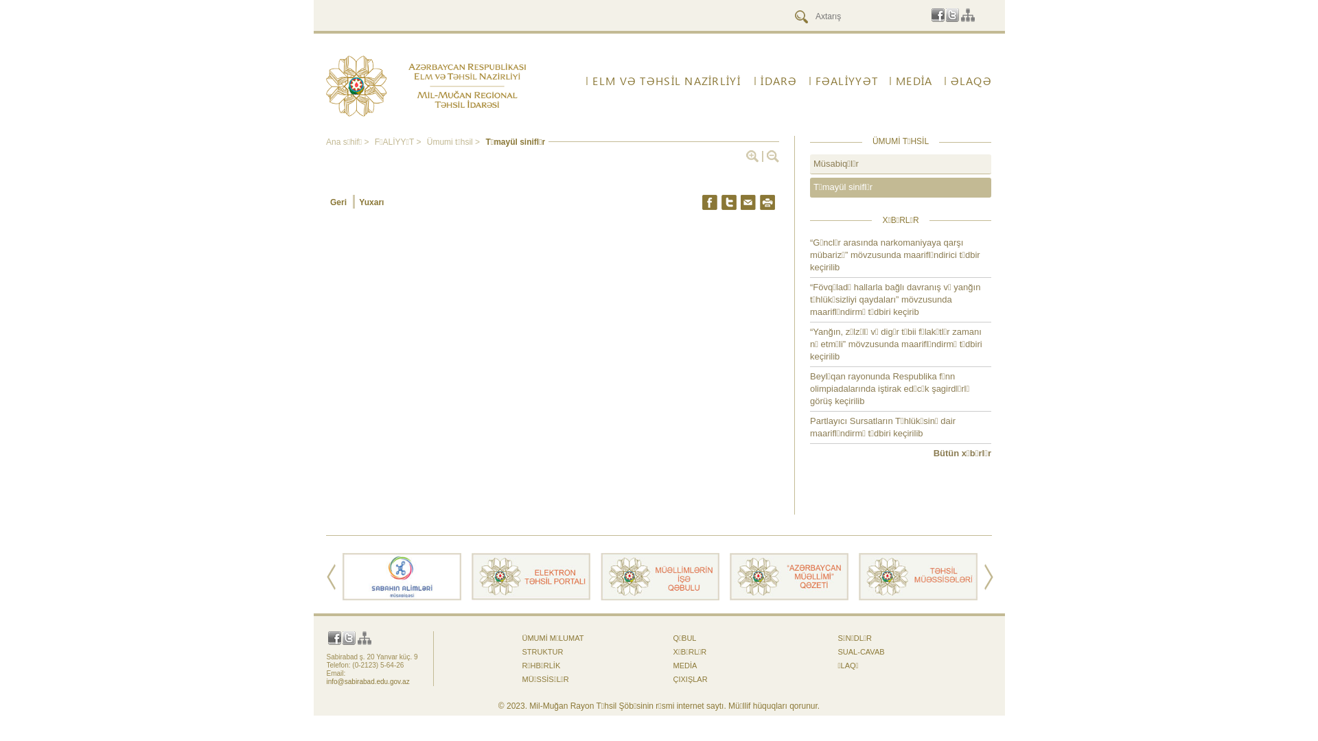  I want to click on MEDIA, so click(911, 81).